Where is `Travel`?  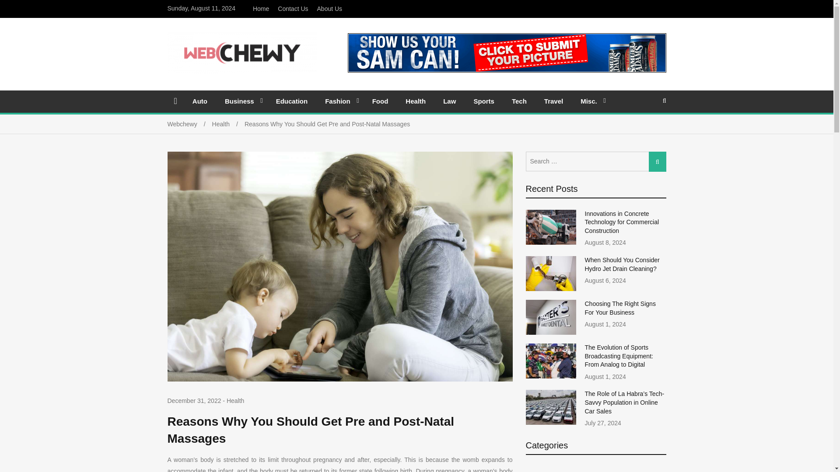
Travel is located at coordinates (554, 101).